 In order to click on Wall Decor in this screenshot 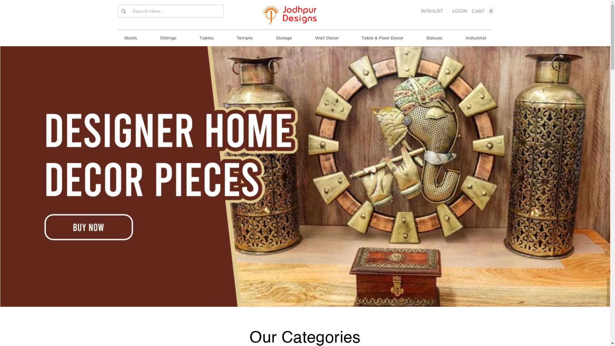, I will do `click(327, 38)`.